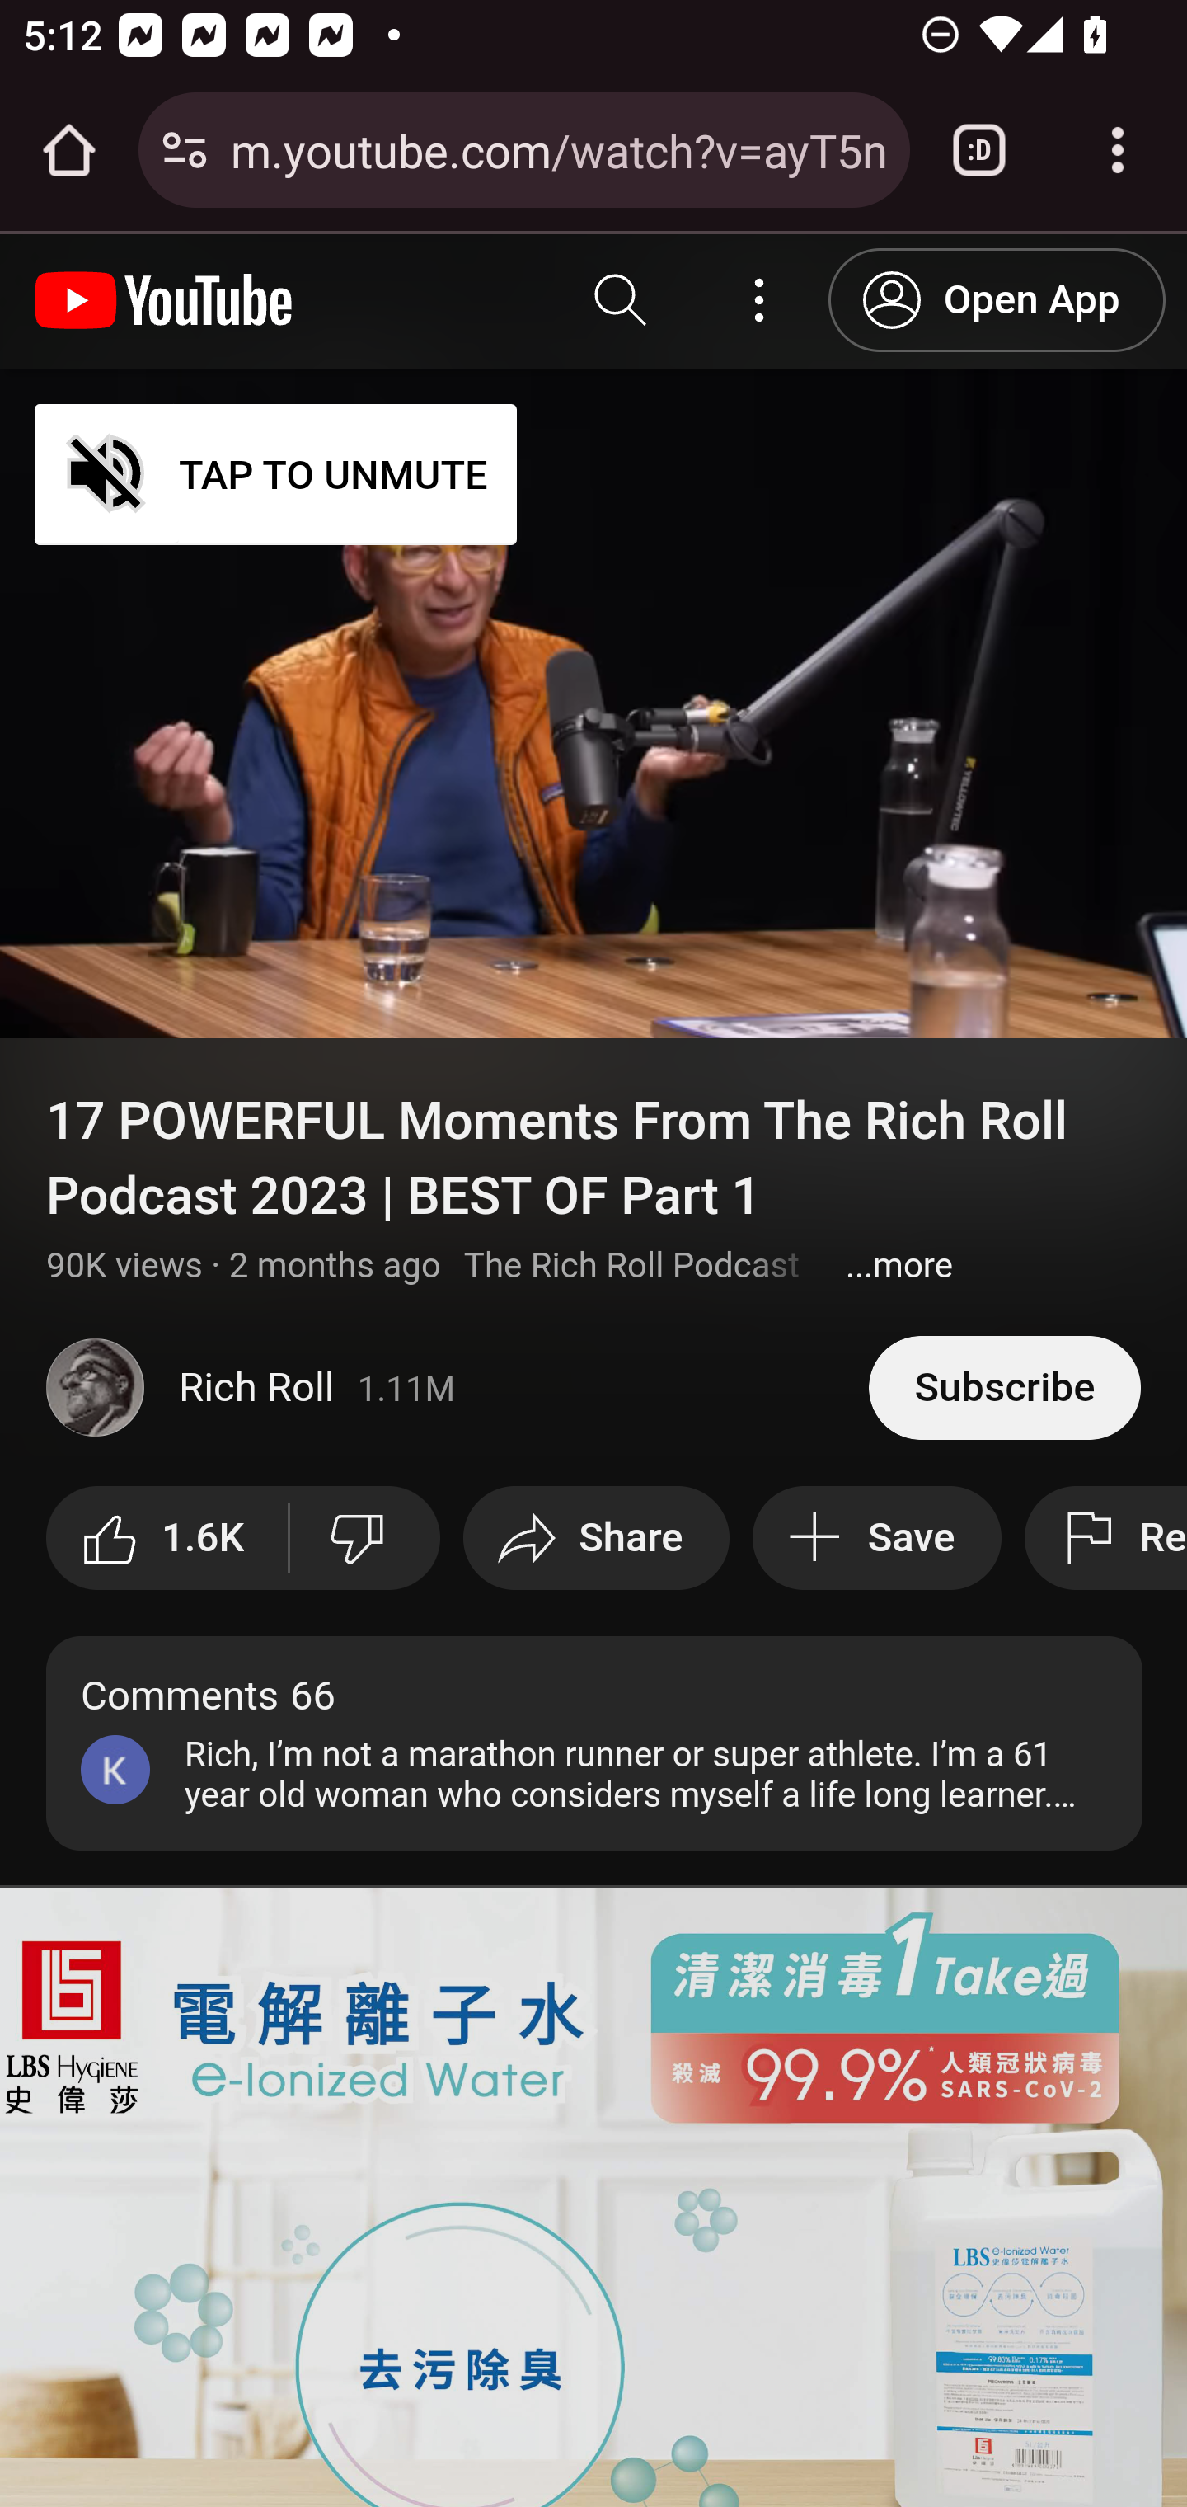  What do you see at coordinates (1104, 1536) in the screenshot?
I see `Report` at bounding box center [1104, 1536].